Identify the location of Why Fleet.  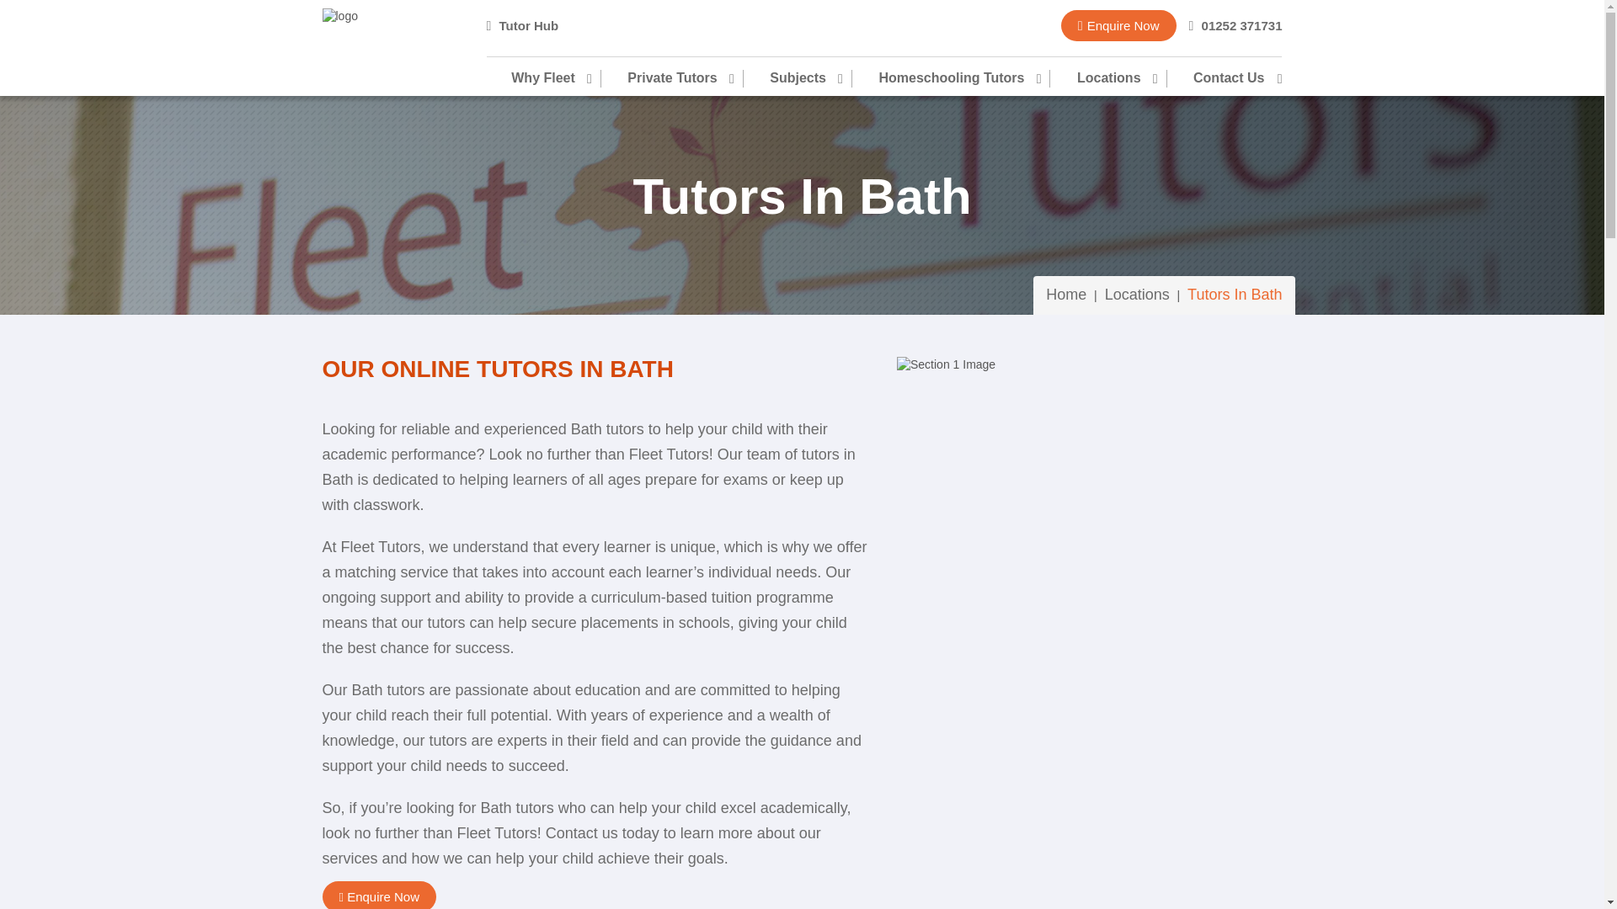
(555, 78).